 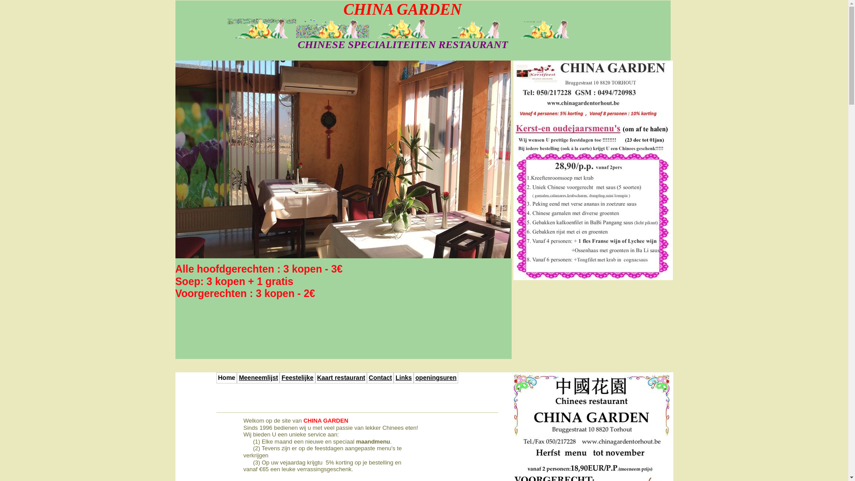 What do you see at coordinates (403, 378) in the screenshot?
I see `Links` at bounding box center [403, 378].